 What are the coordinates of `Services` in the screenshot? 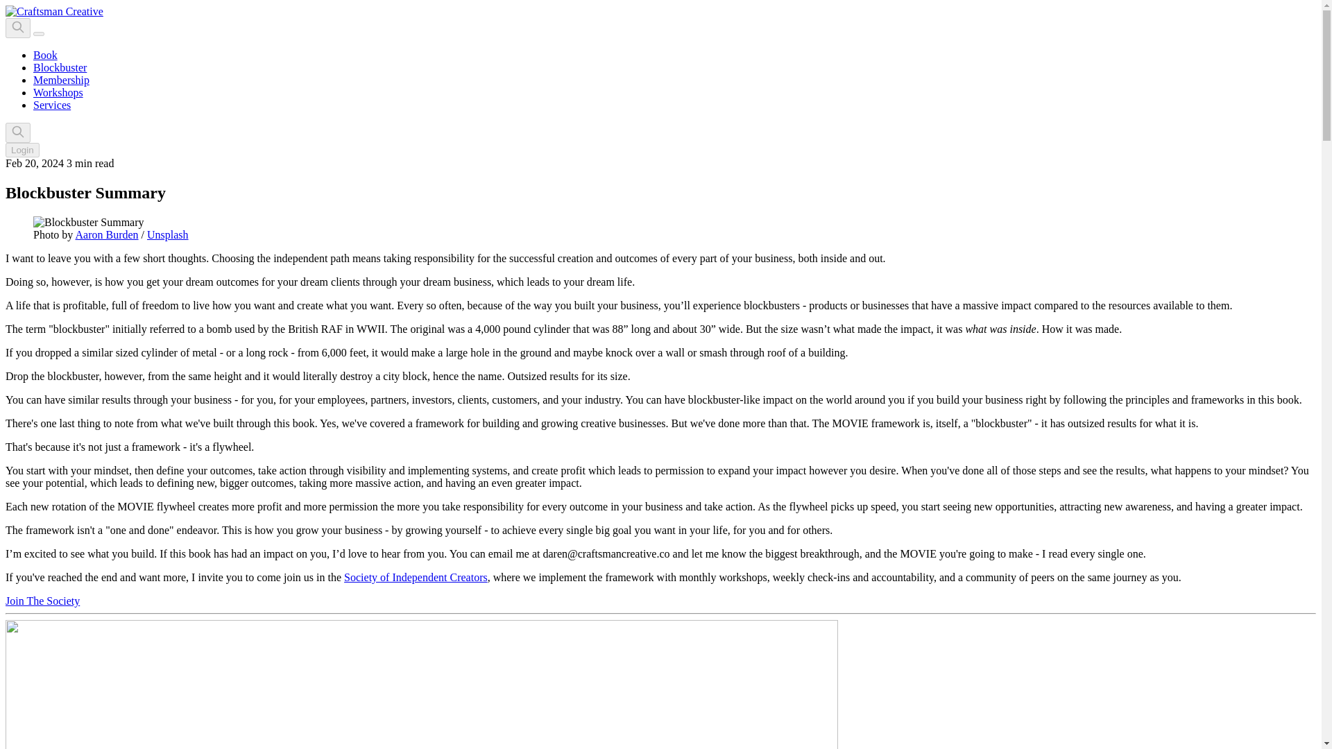 It's located at (51, 104).